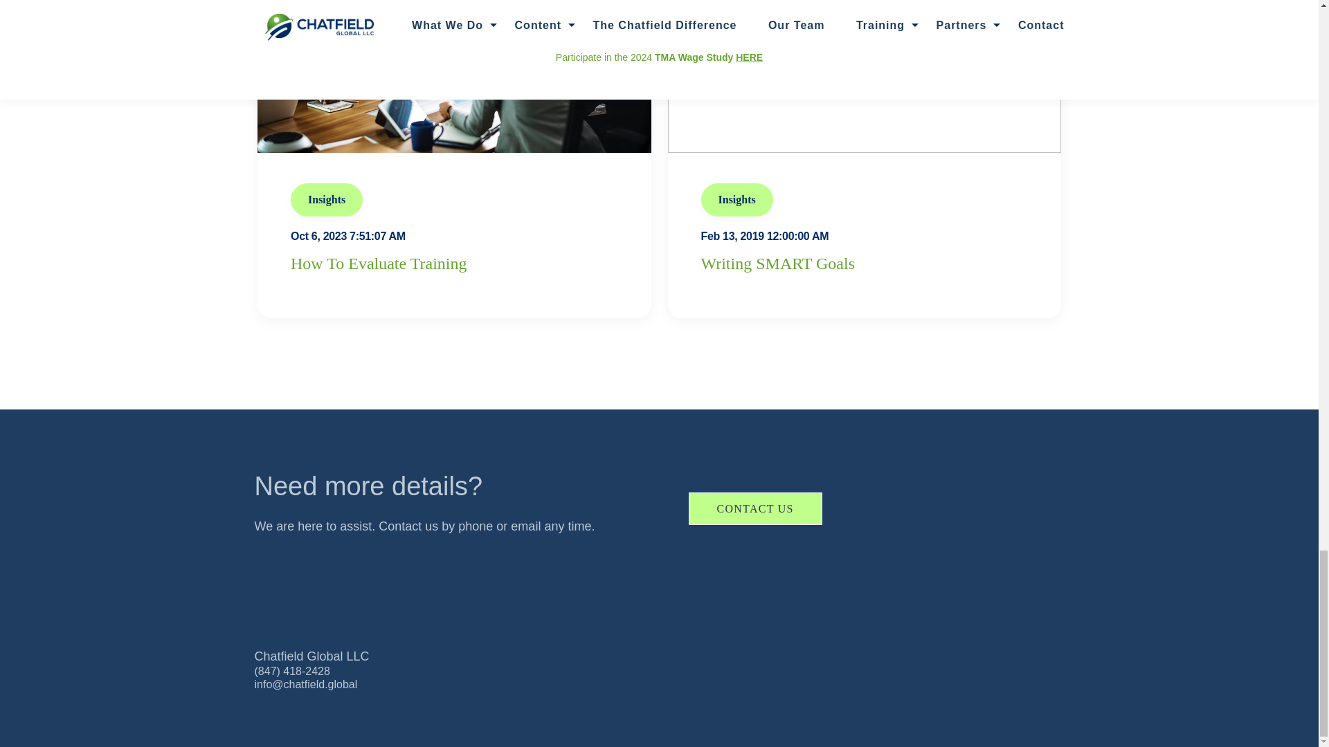 The image size is (1329, 747). Describe the element at coordinates (777, 264) in the screenshot. I see `Writing SMART Goals` at that location.